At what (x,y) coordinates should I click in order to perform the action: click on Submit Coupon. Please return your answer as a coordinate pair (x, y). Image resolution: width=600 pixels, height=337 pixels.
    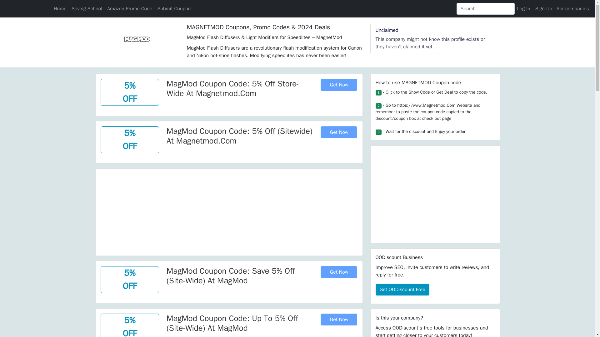
    Looking at the image, I should click on (174, 8).